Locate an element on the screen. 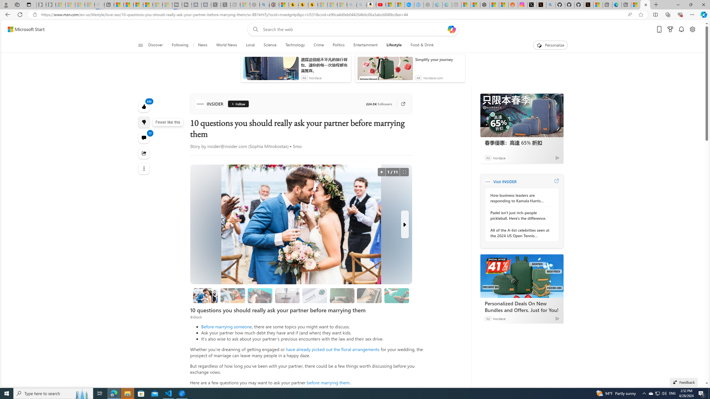  Notifications is located at coordinates (682, 29).